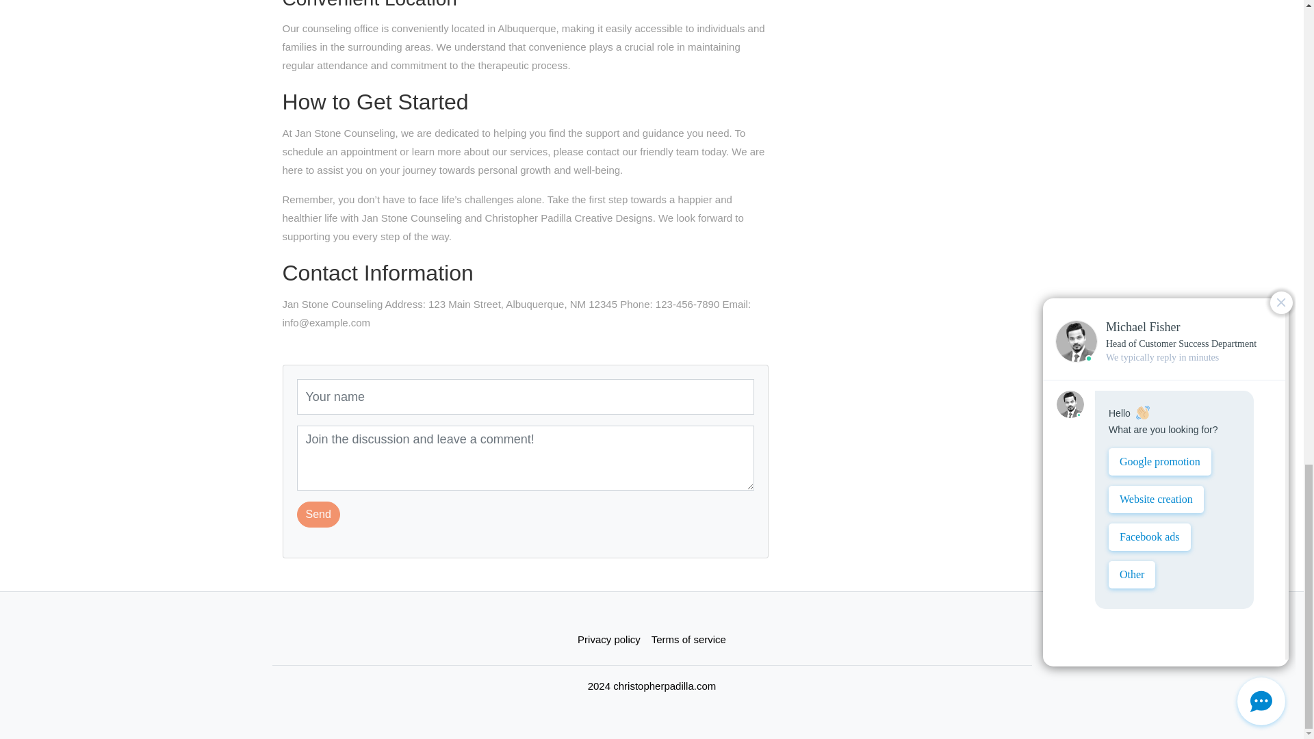 This screenshot has height=739, width=1314. What do you see at coordinates (688, 639) in the screenshot?
I see `Terms of service` at bounding box center [688, 639].